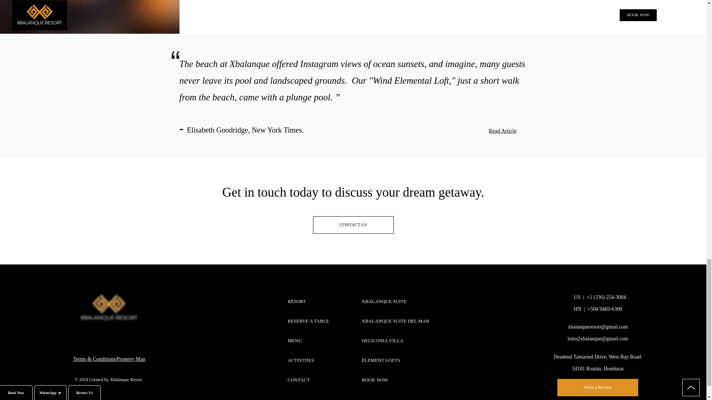 The image size is (712, 400). What do you see at coordinates (308, 380) in the screenshot?
I see `CONTACT` at bounding box center [308, 380].